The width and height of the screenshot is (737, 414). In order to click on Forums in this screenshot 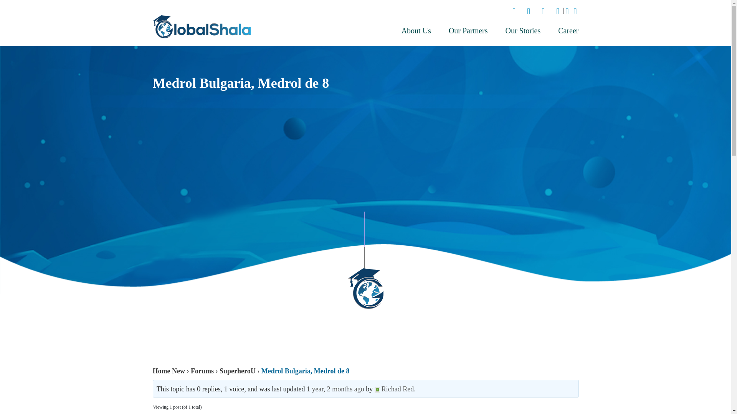, I will do `click(202, 371)`.